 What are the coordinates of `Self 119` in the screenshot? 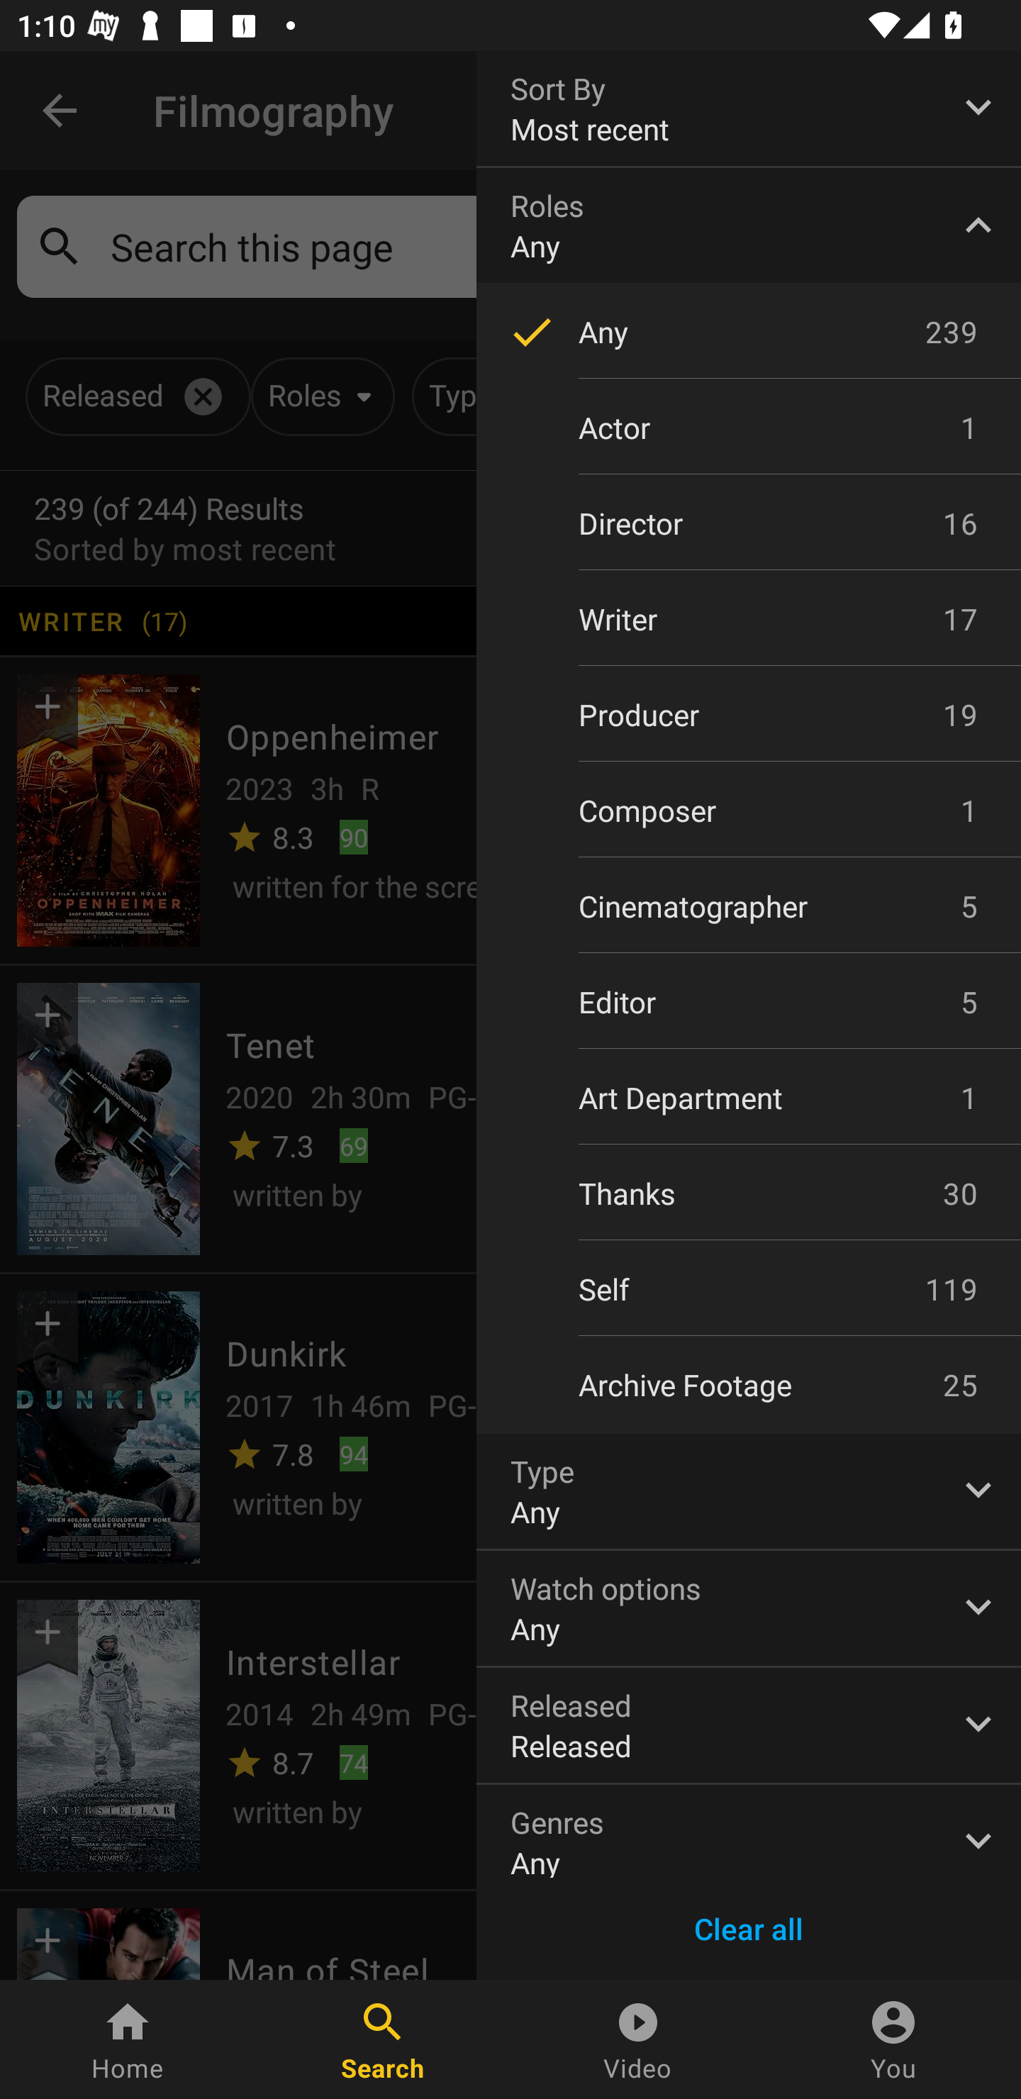 It's located at (749, 1288).